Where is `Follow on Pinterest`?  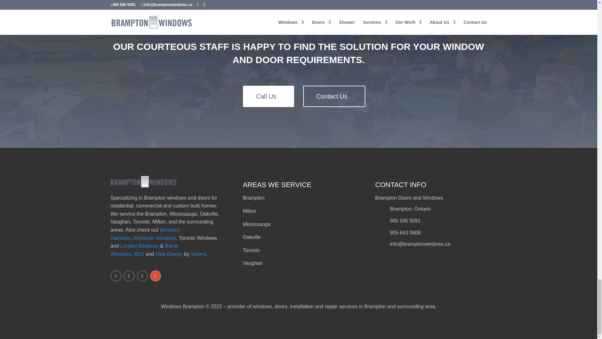 Follow on Pinterest is located at coordinates (129, 276).